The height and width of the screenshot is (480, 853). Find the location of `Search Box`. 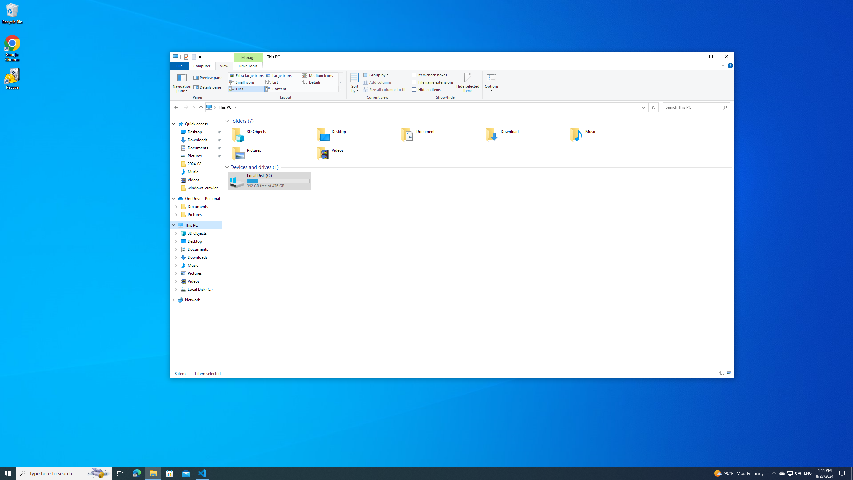

Search Box is located at coordinates (693, 107).